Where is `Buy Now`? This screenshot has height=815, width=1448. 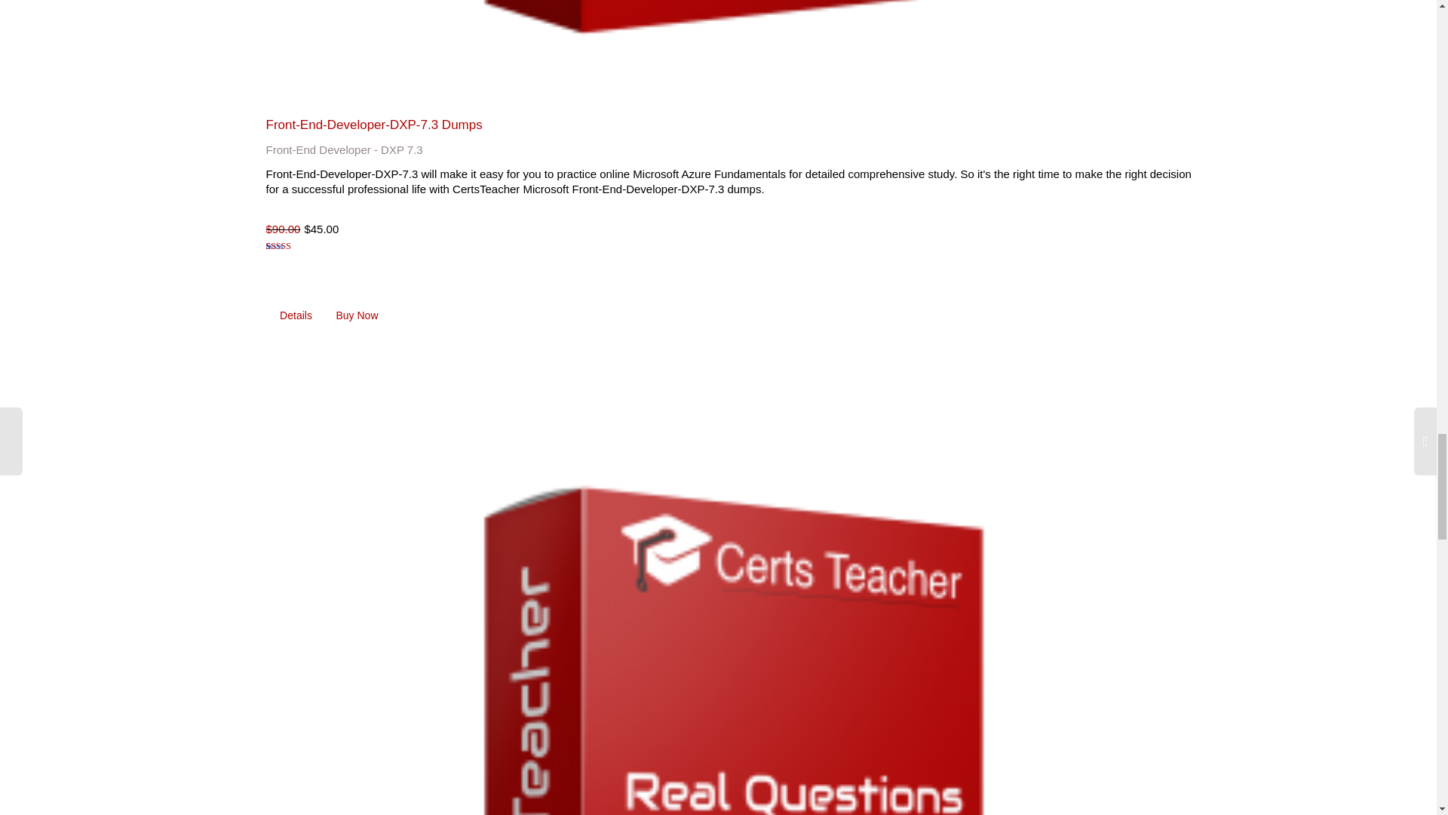 Buy Now is located at coordinates (357, 315).